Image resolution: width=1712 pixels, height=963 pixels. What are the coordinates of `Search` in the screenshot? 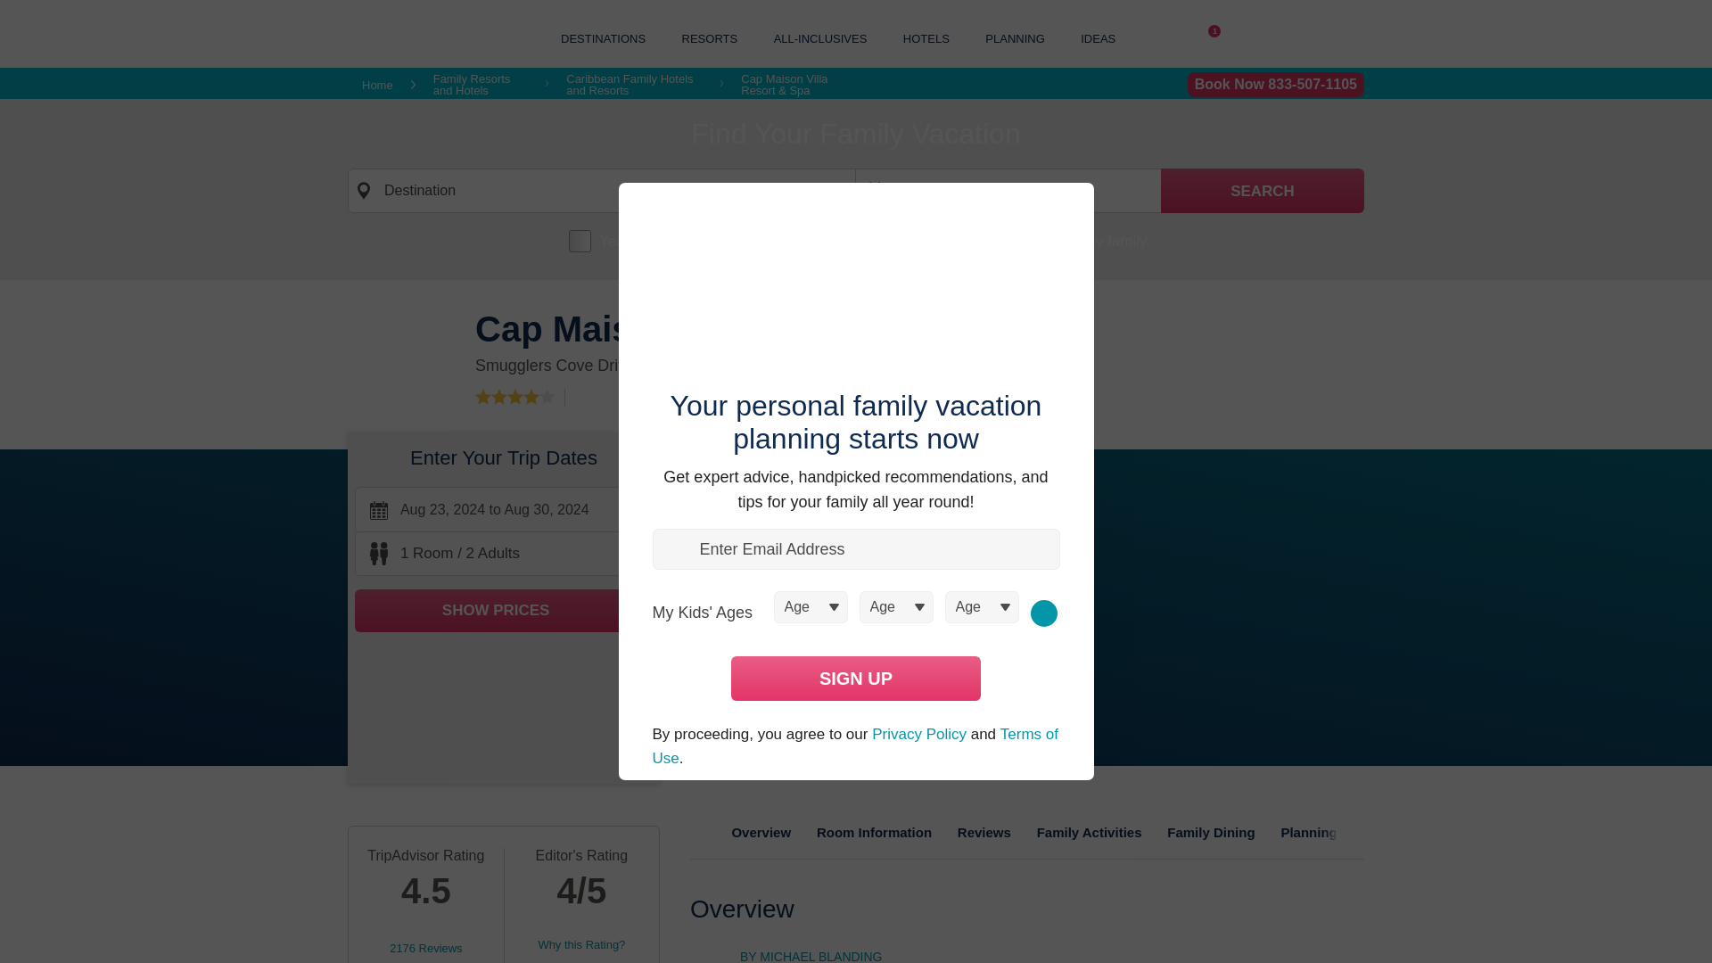 It's located at (1263, 191).